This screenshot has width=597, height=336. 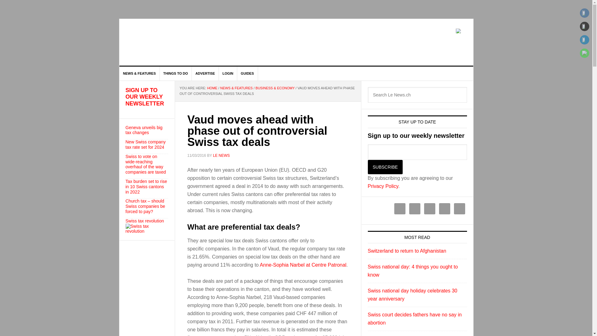 I want to click on LE NEWS, so click(x=221, y=155).